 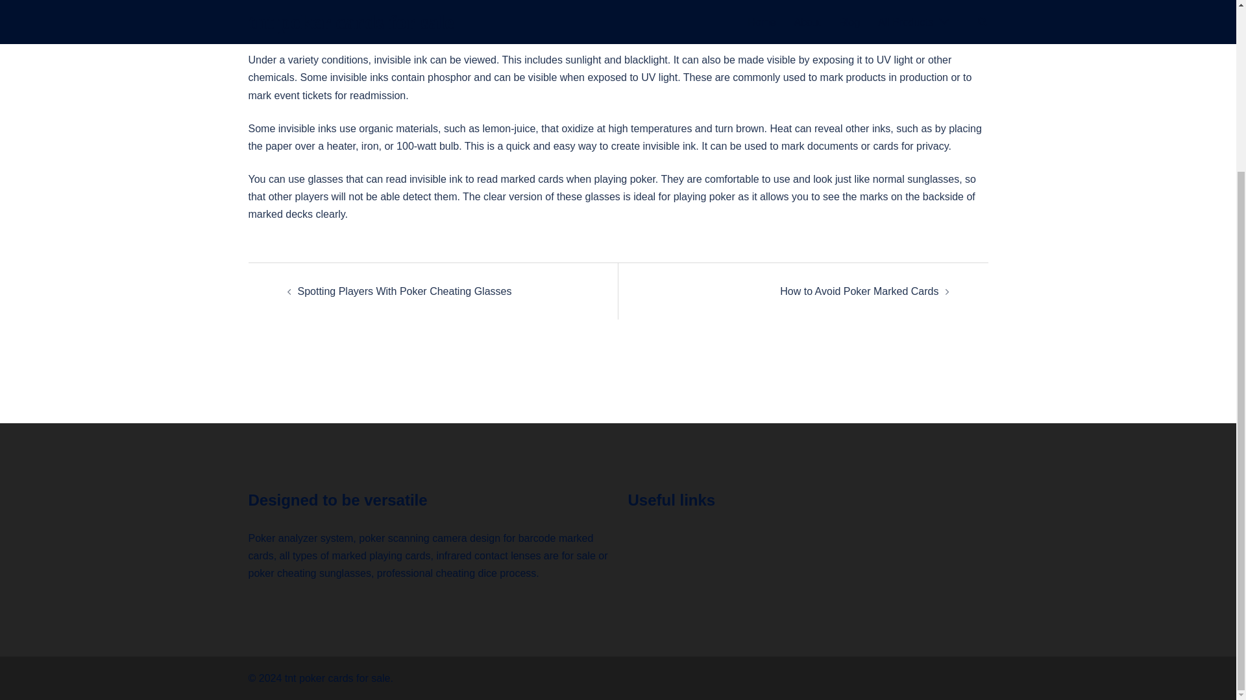 I want to click on Spotting Players With Poker Cheating Glasses, so click(x=404, y=290).